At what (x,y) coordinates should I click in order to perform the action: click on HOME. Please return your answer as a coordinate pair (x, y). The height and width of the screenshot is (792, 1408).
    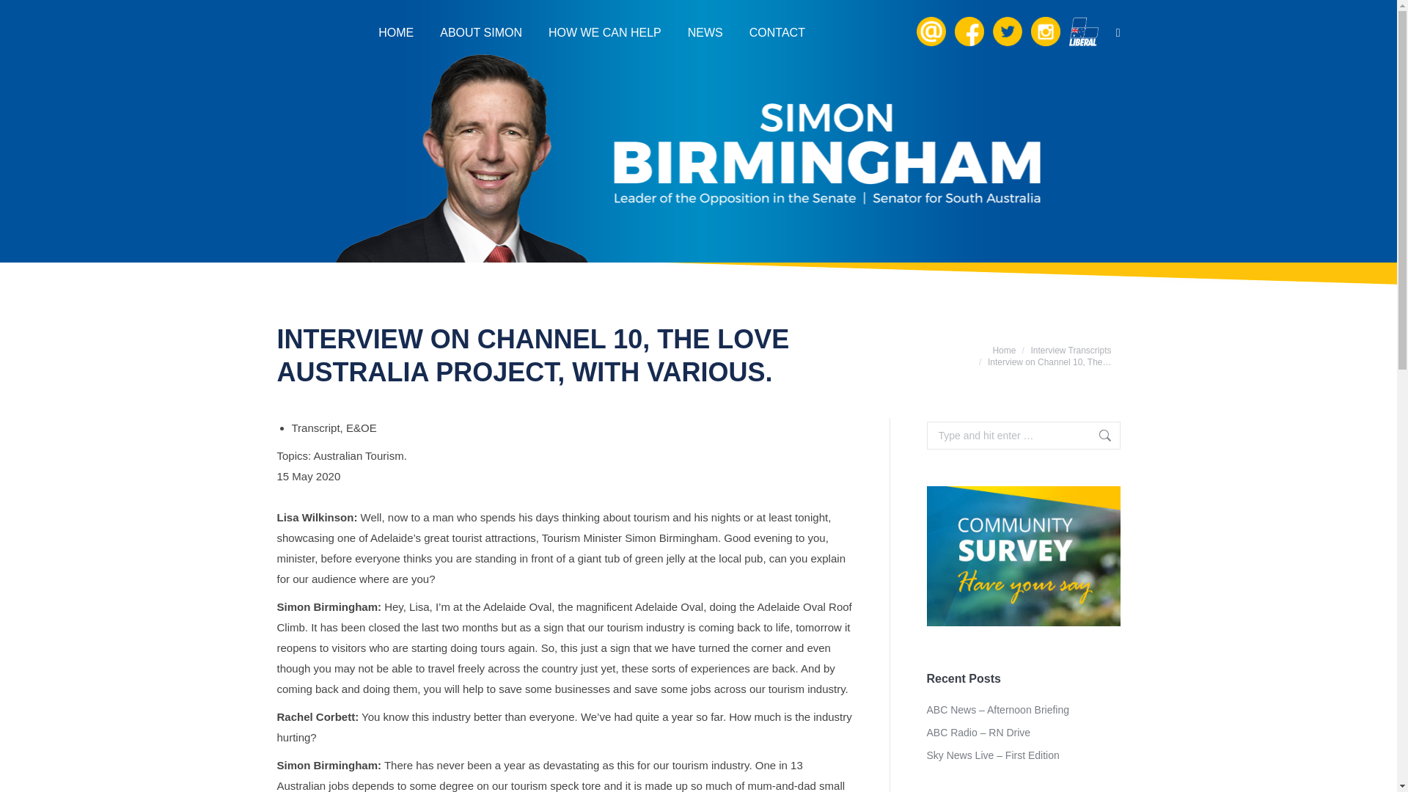
    Looking at the image, I should click on (396, 32).